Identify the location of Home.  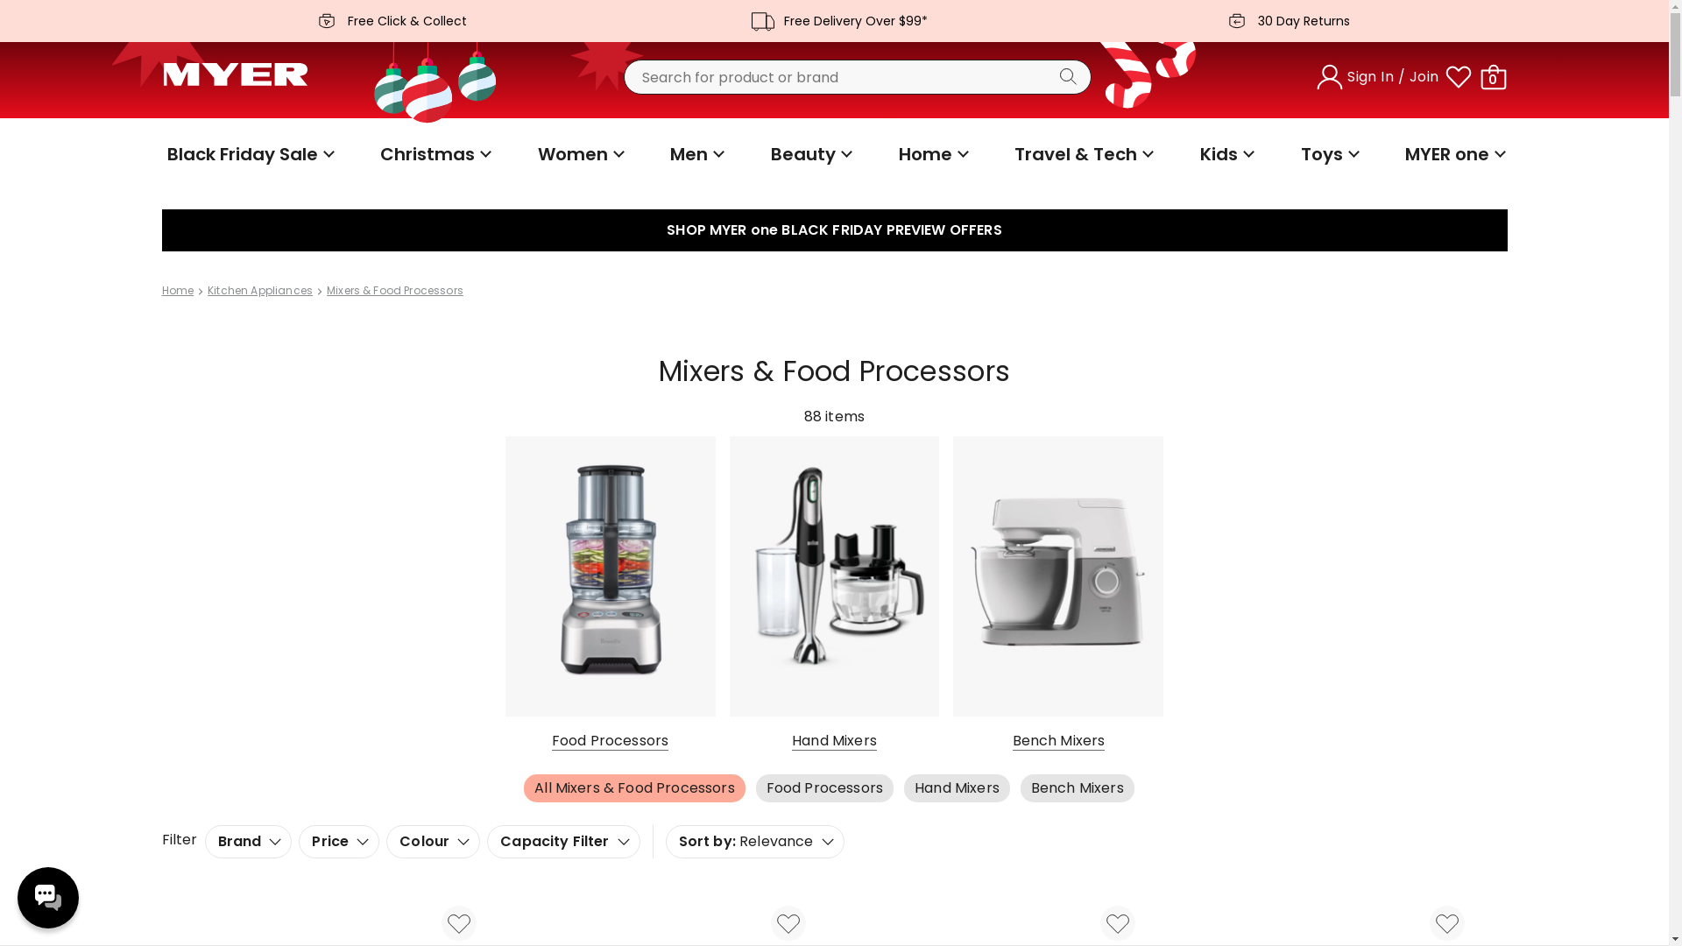
(932, 154).